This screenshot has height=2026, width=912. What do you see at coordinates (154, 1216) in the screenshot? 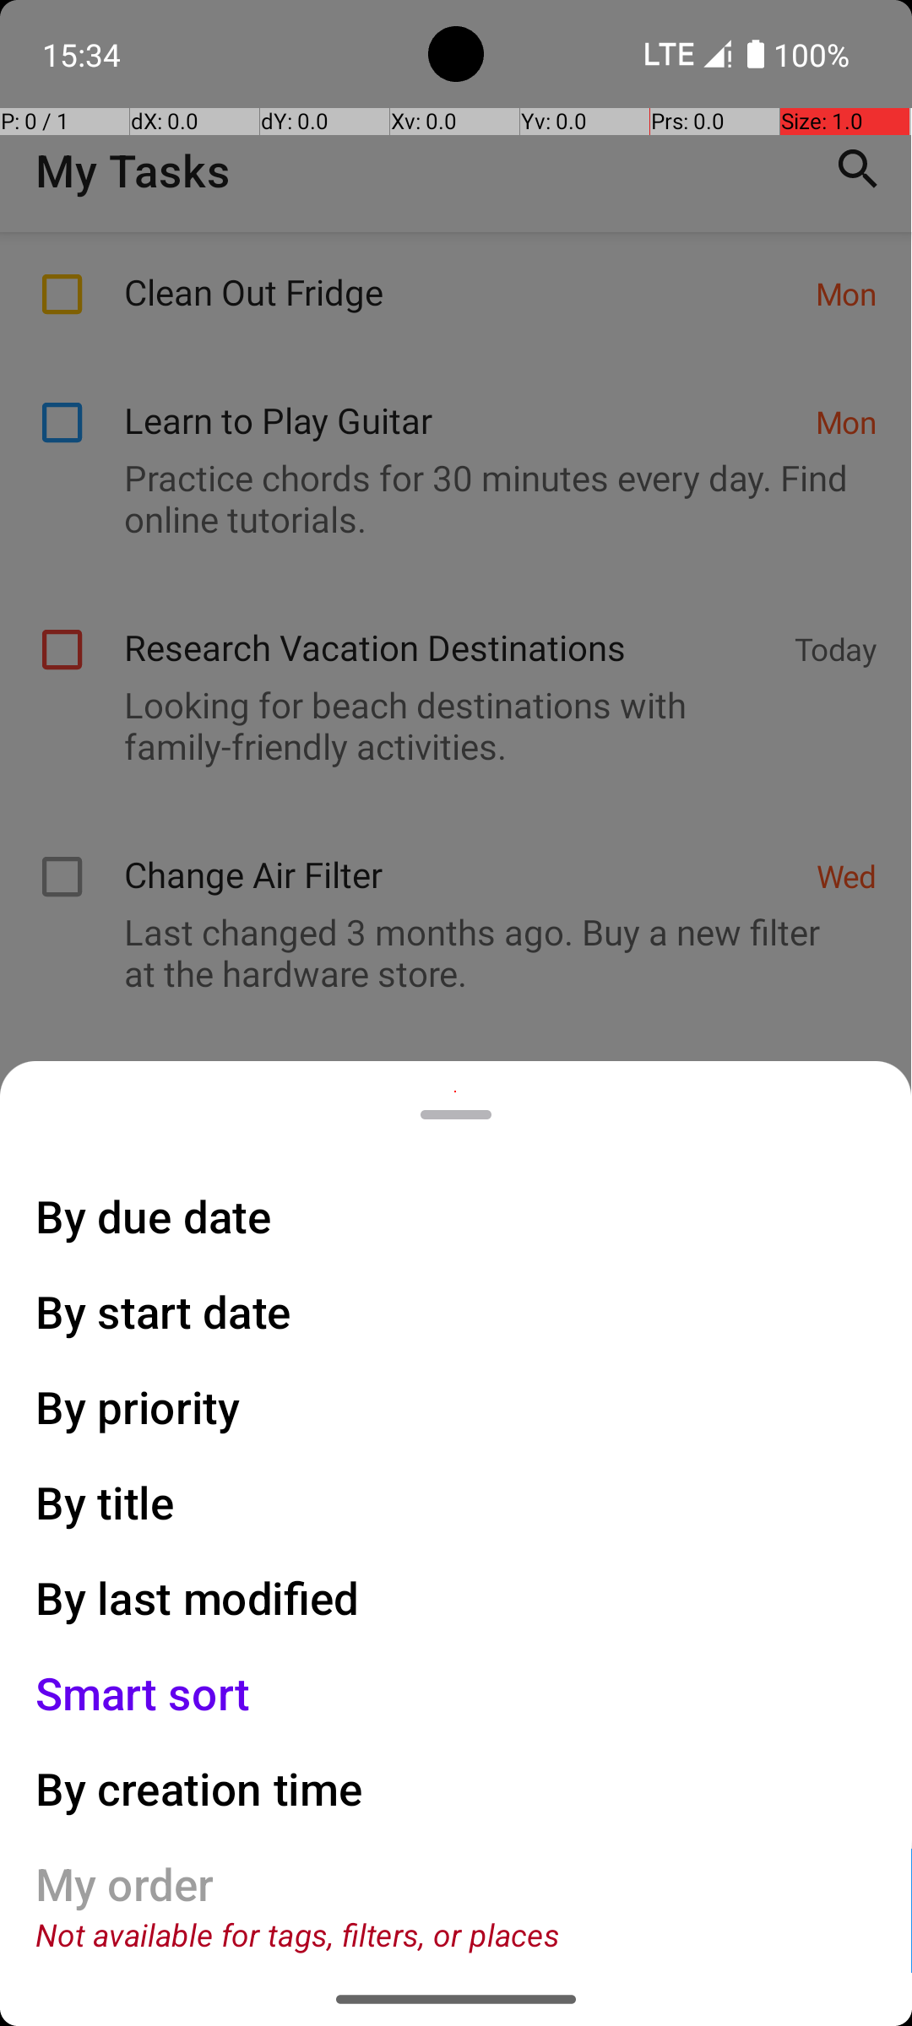
I see `By due date` at bounding box center [154, 1216].